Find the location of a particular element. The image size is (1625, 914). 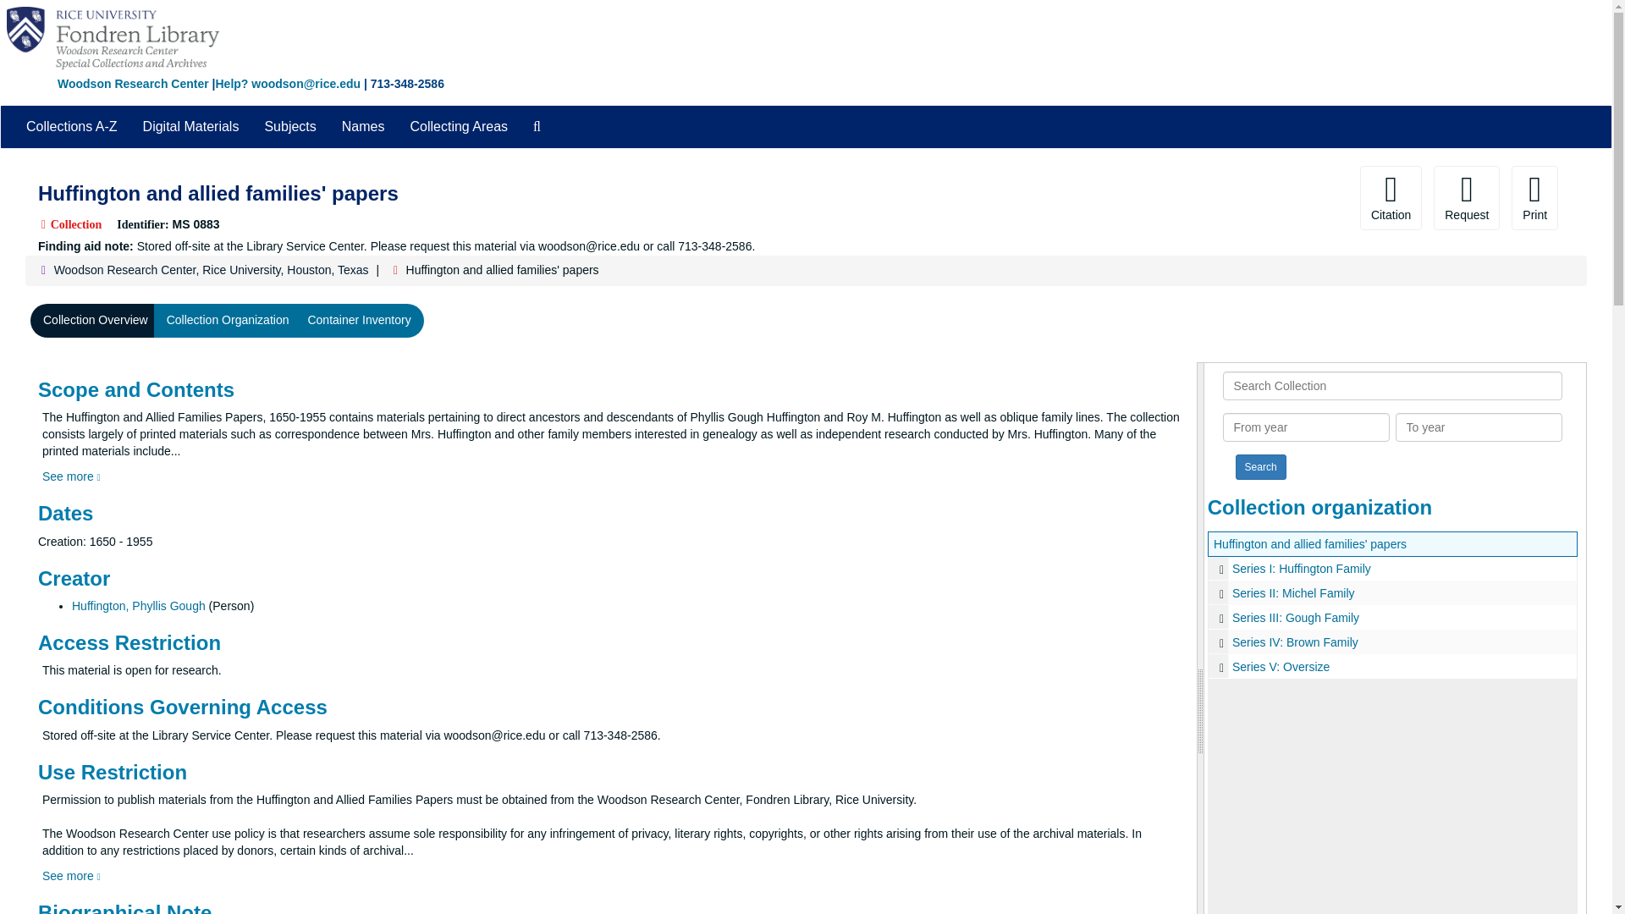

Huffington, Phyllis Gough is located at coordinates (139, 606).